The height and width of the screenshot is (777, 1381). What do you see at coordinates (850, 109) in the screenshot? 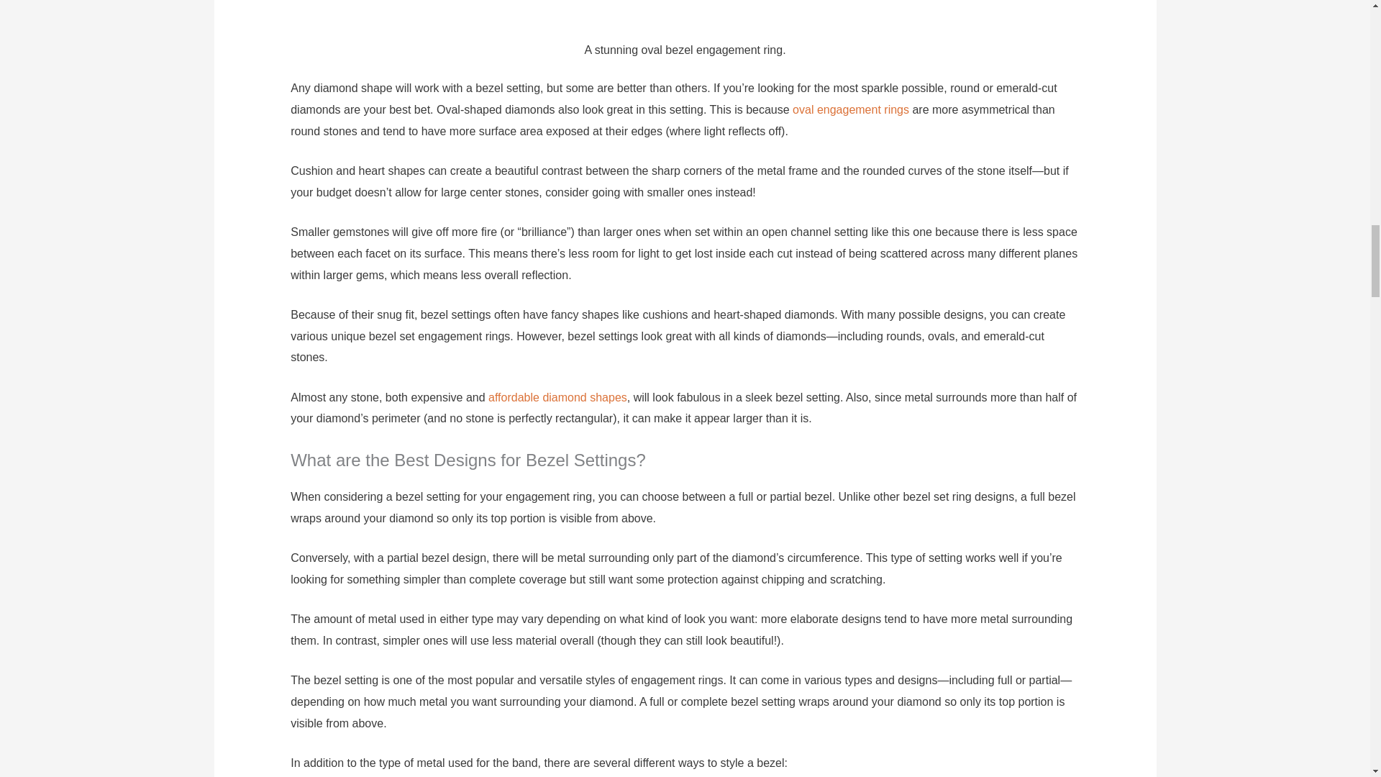
I see `oval engagement rings` at bounding box center [850, 109].